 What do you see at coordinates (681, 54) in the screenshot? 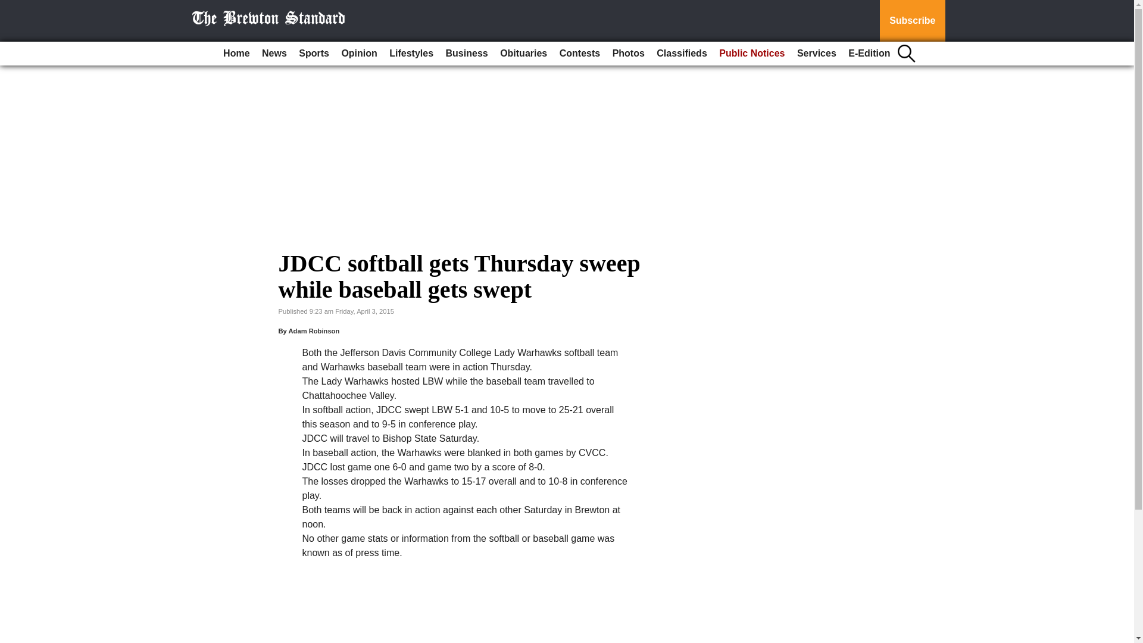
I see `Classifieds` at bounding box center [681, 54].